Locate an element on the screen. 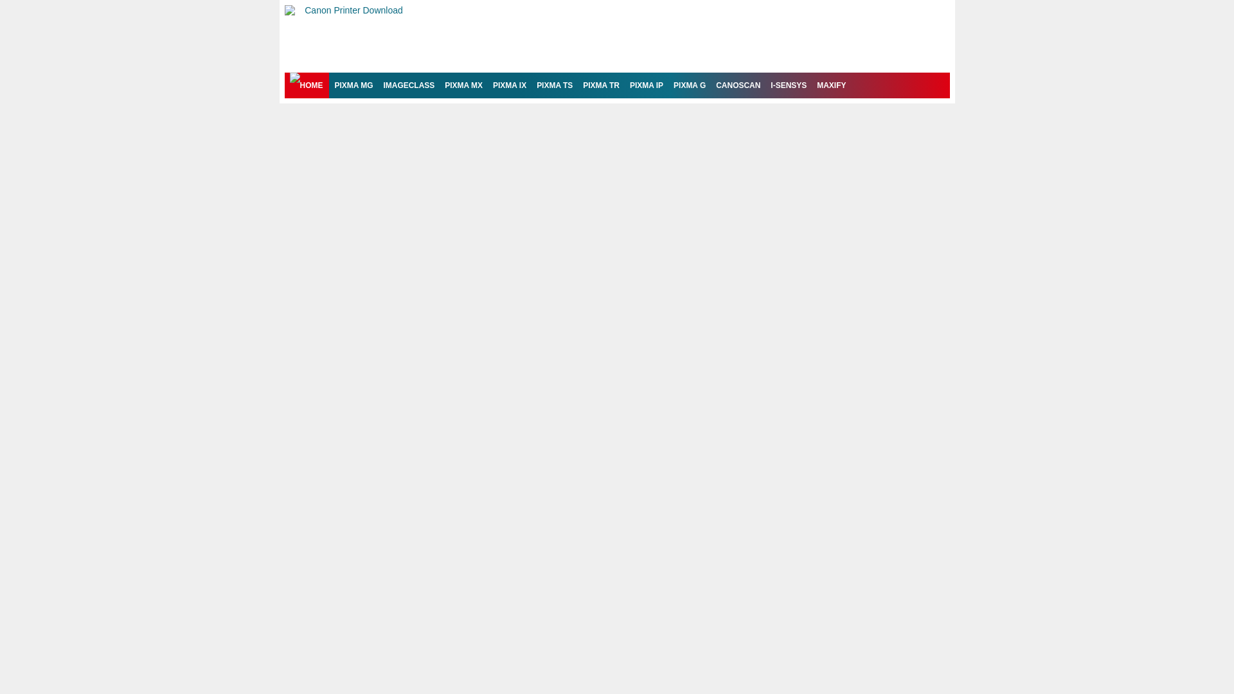  PIXMA TS is located at coordinates (554, 85).